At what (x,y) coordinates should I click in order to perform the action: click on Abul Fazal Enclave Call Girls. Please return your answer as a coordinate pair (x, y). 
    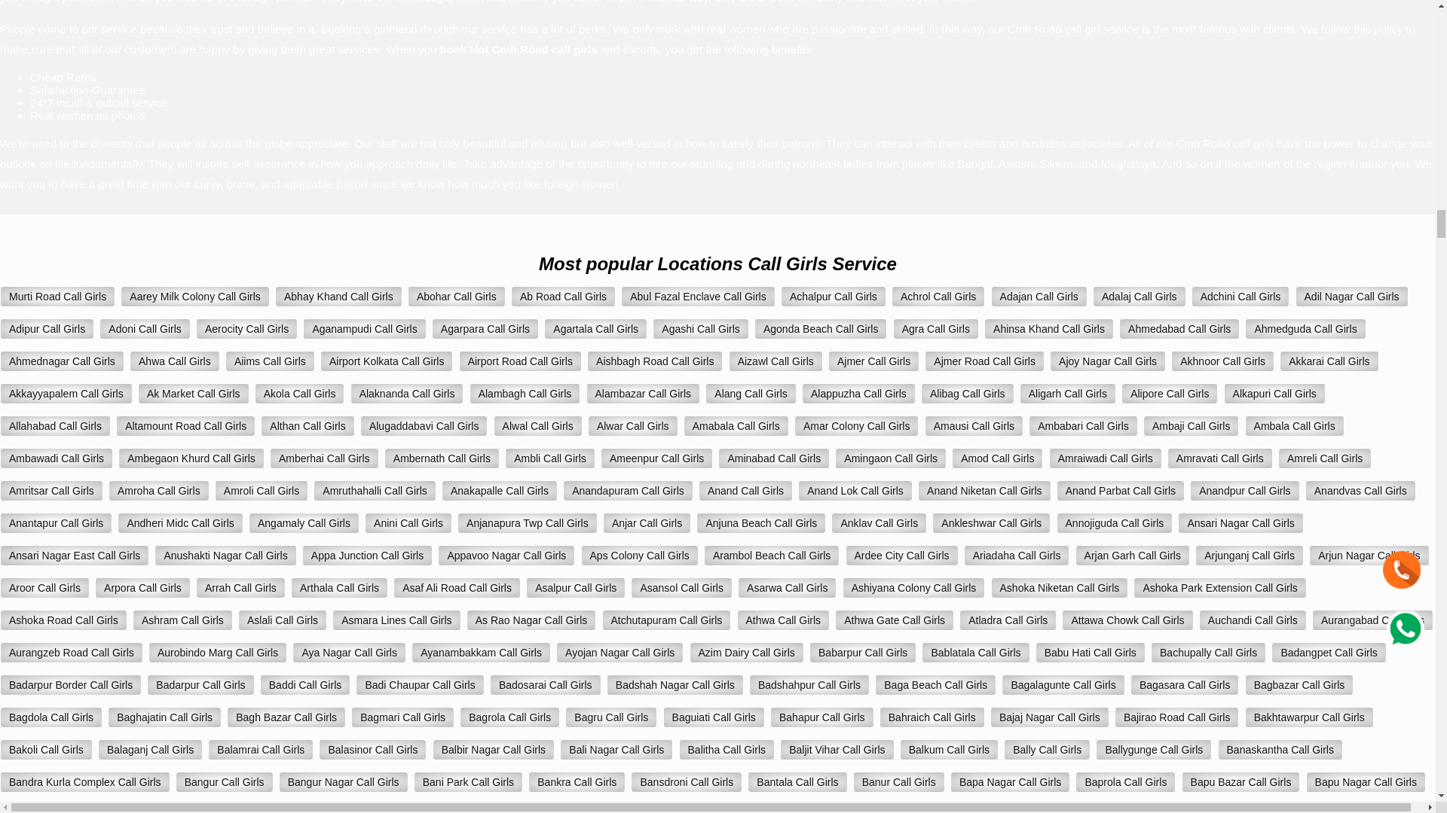
    Looking at the image, I should click on (698, 297).